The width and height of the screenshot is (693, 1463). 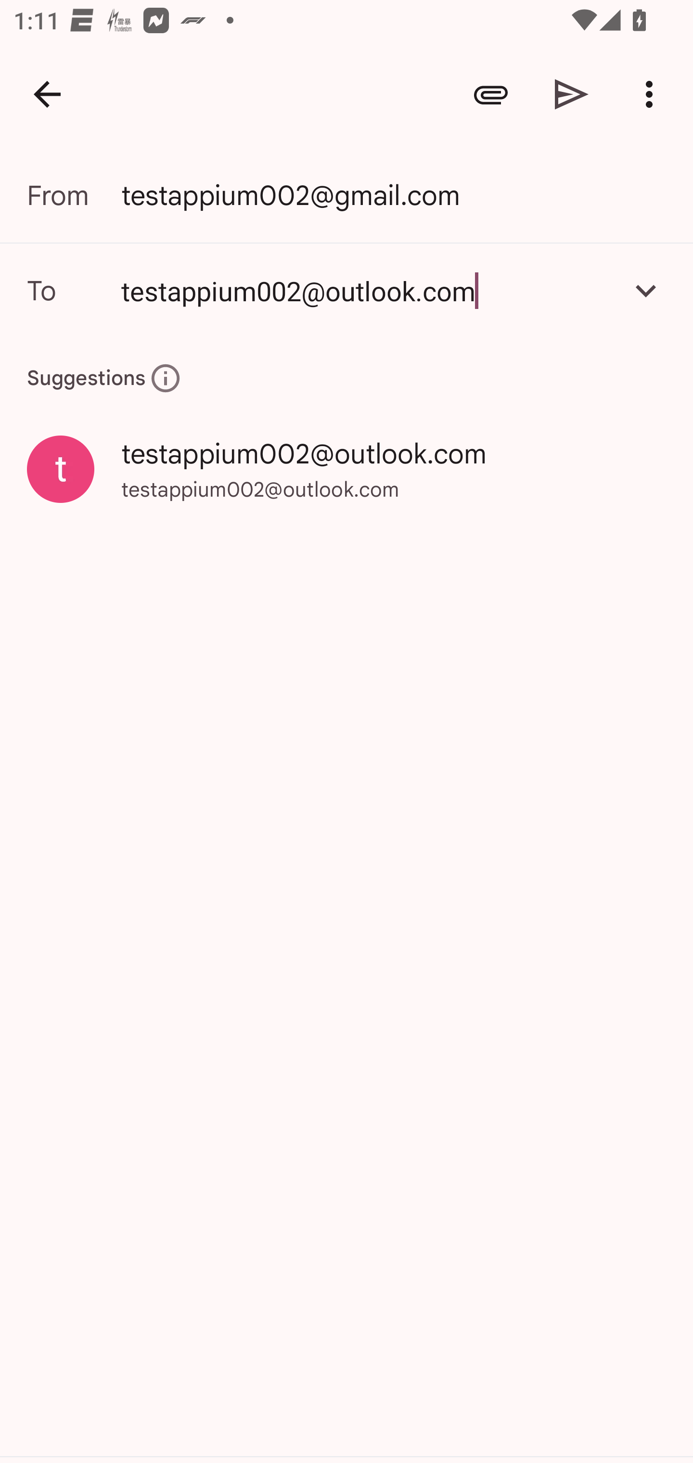 What do you see at coordinates (346, 290) in the screenshot?
I see `testappium002@outlook.com` at bounding box center [346, 290].